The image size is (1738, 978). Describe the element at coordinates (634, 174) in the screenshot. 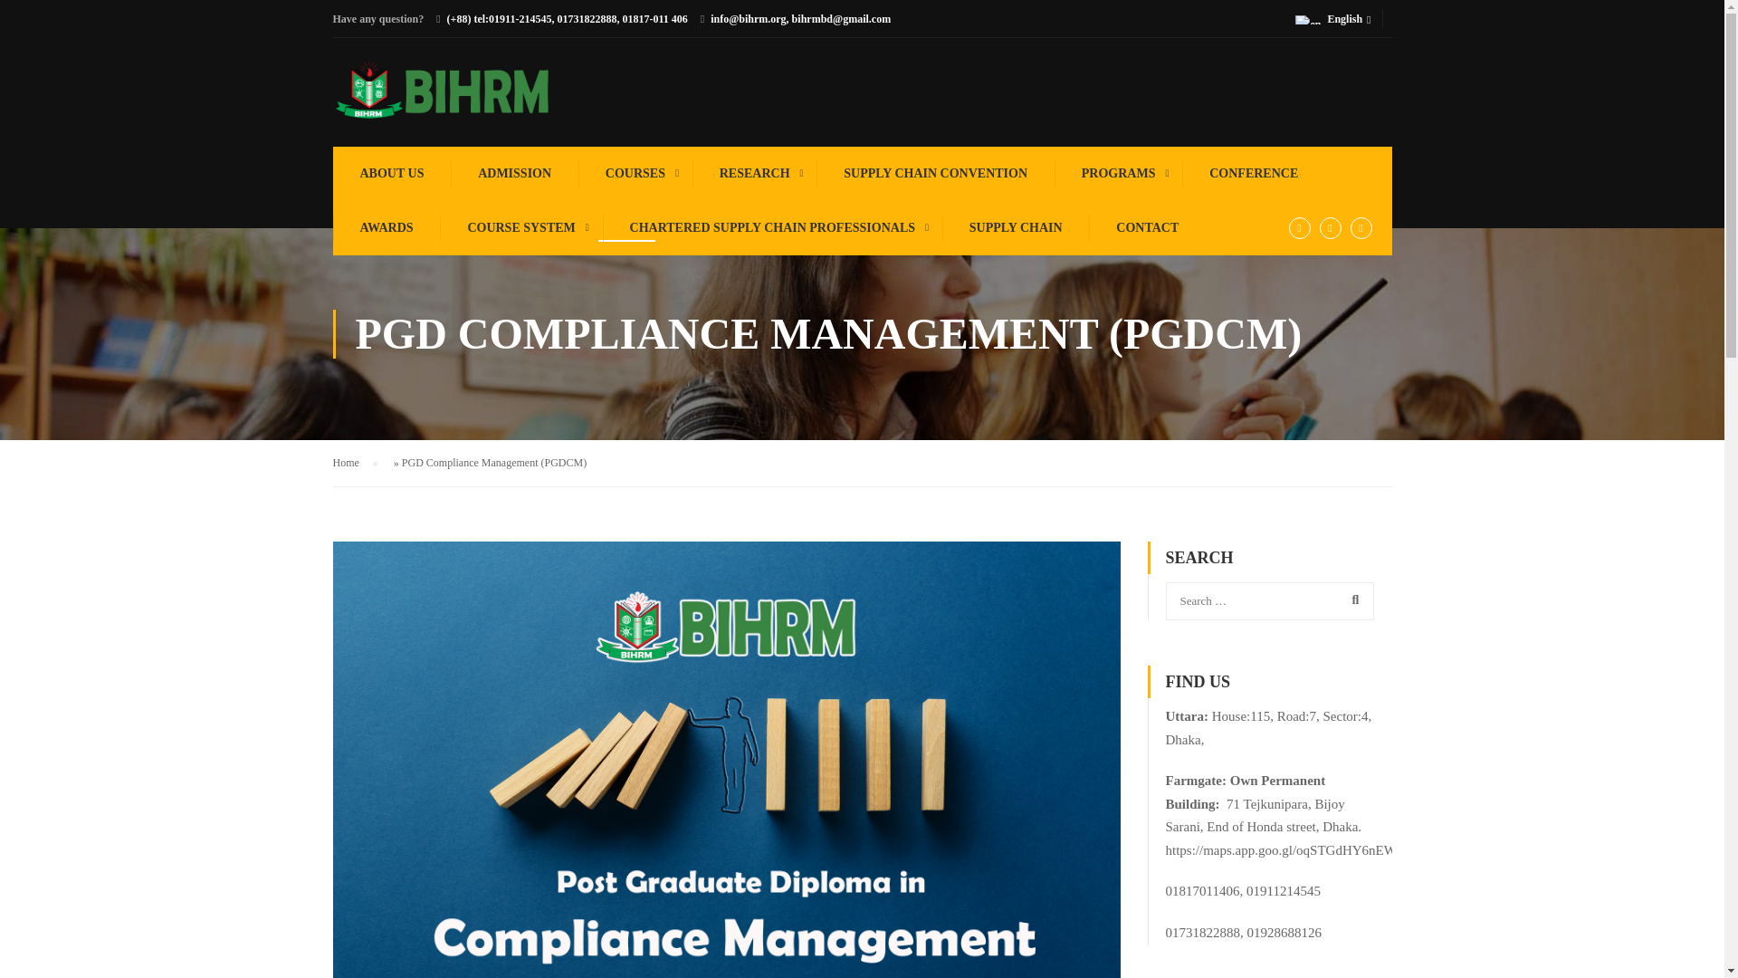

I see `COURSES` at that location.